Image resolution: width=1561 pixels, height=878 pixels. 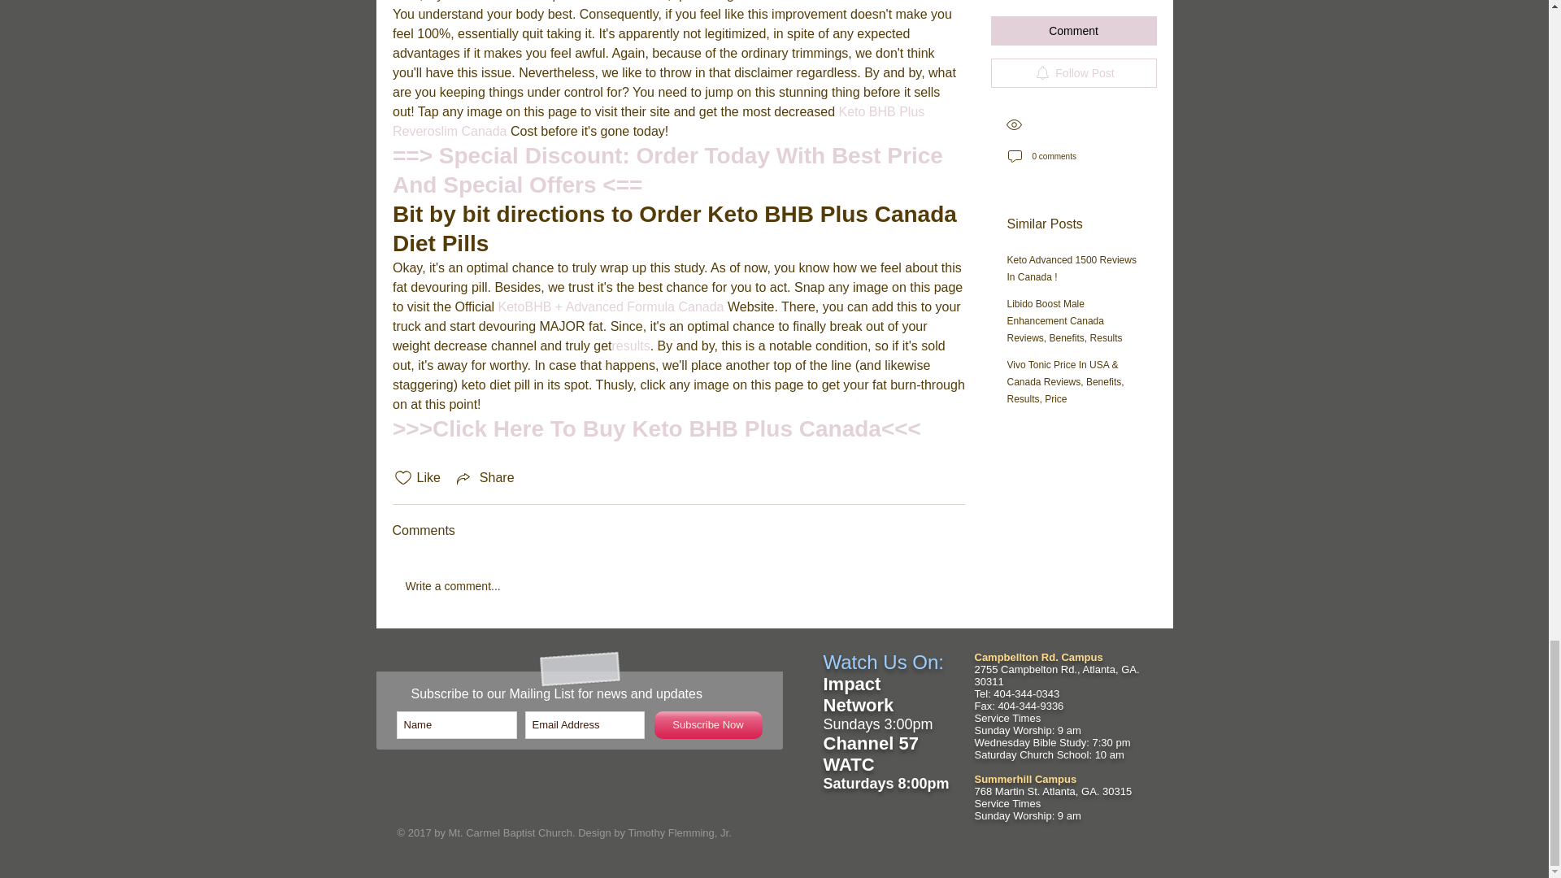 I want to click on results, so click(x=630, y=346).